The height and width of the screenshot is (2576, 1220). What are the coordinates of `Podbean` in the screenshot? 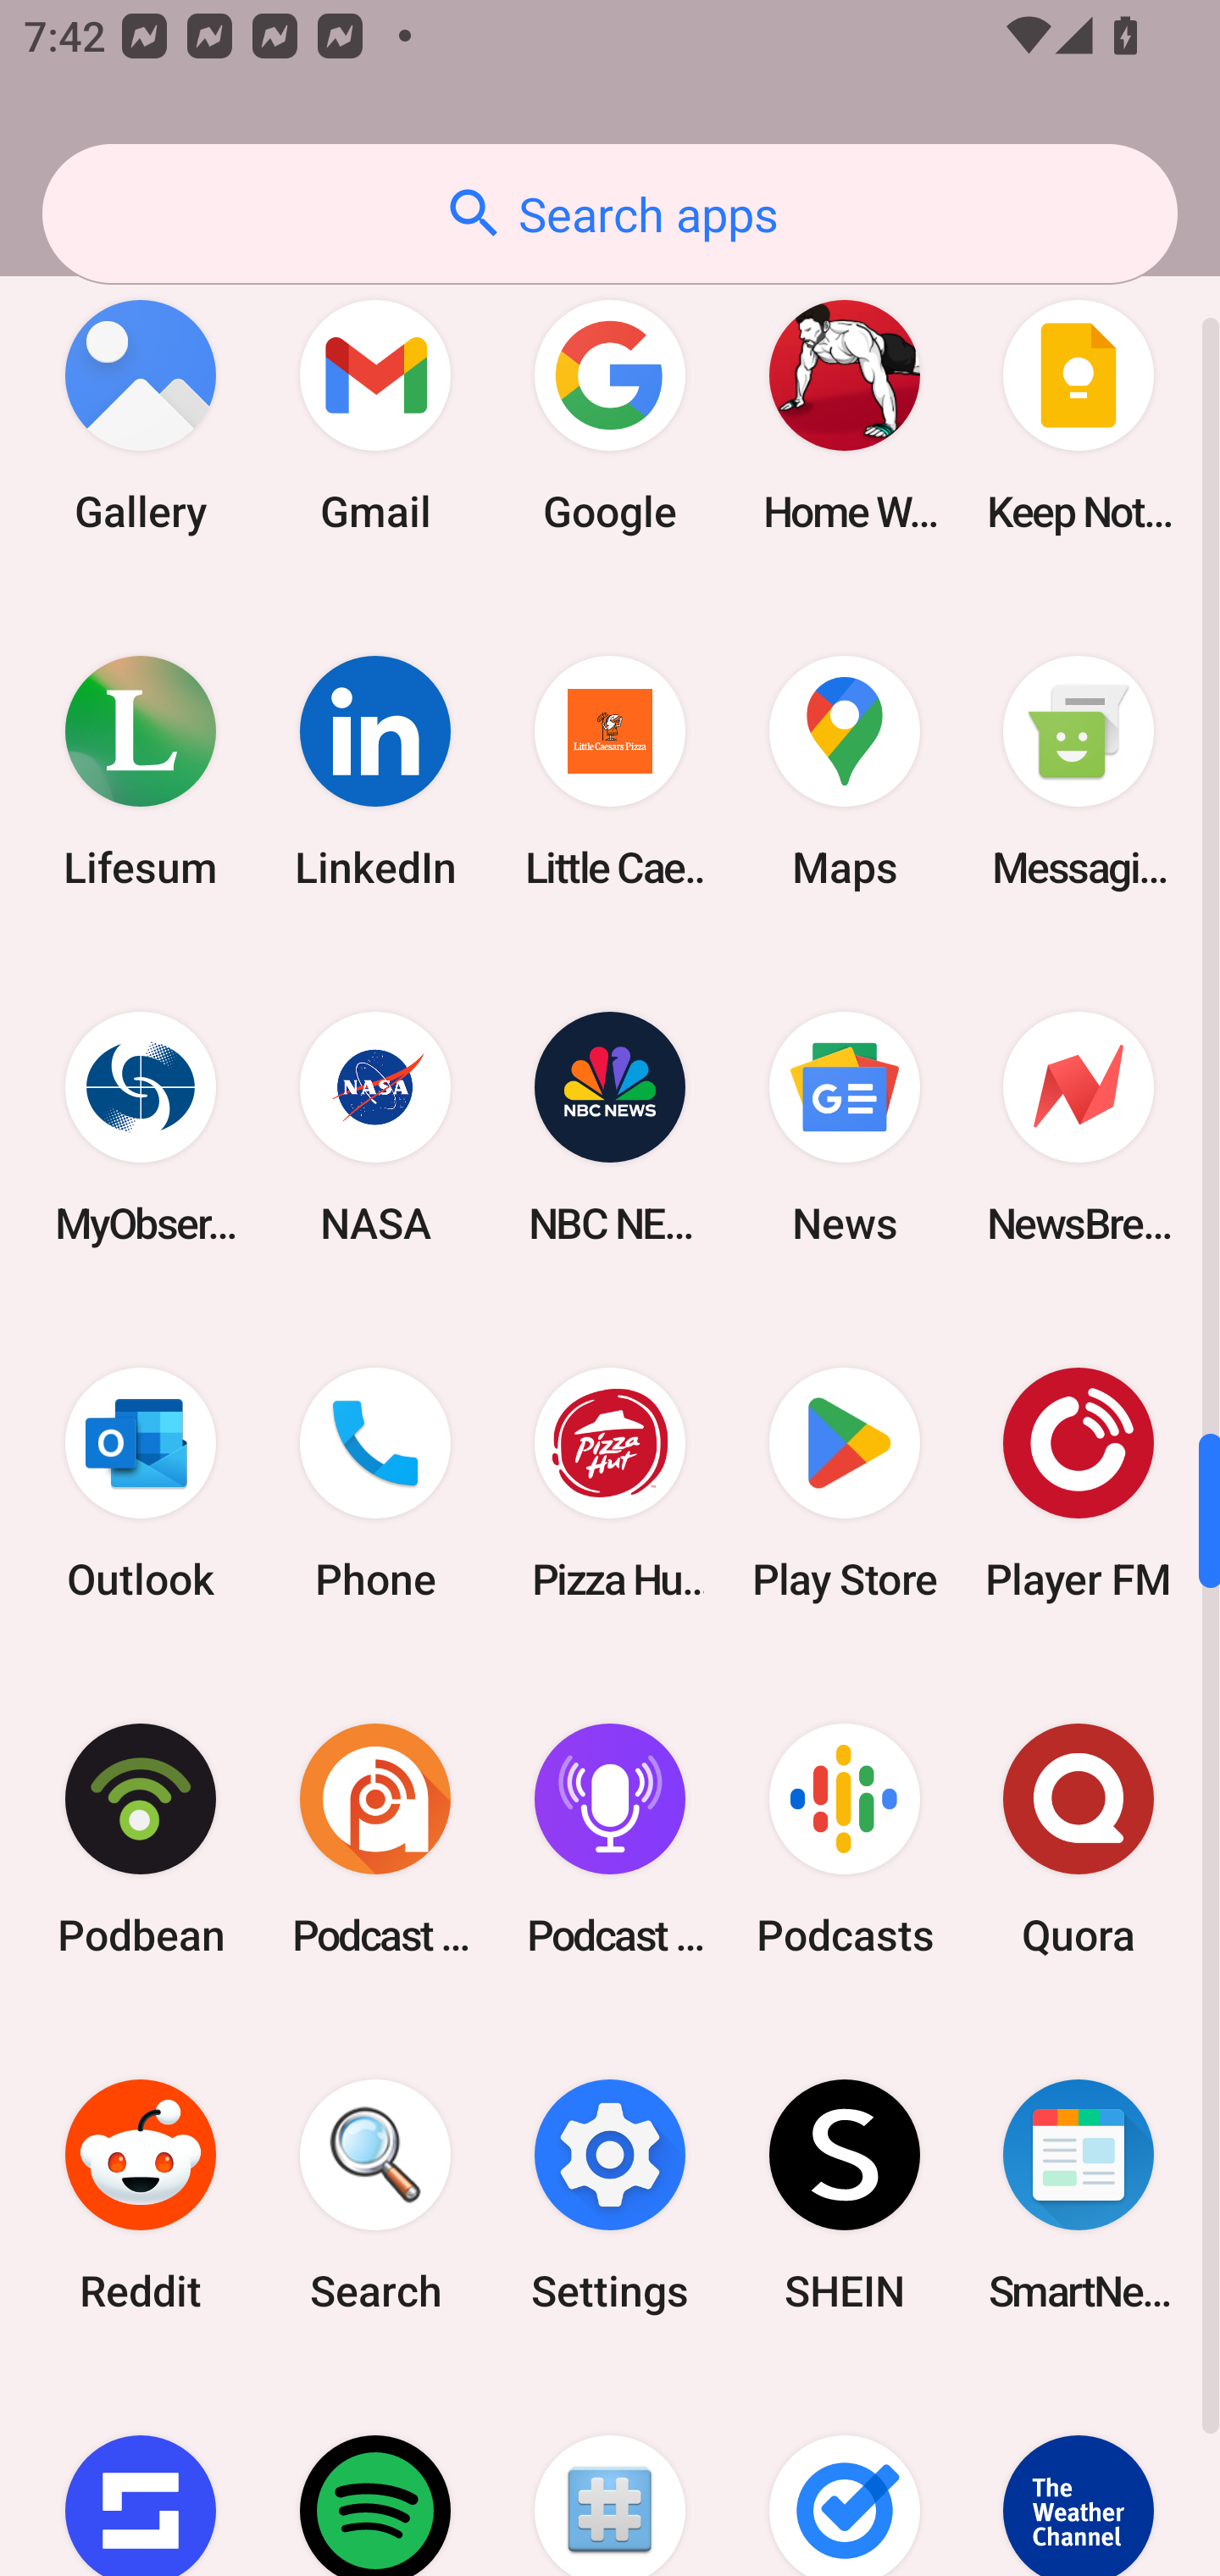 It's located at (141, 1839).